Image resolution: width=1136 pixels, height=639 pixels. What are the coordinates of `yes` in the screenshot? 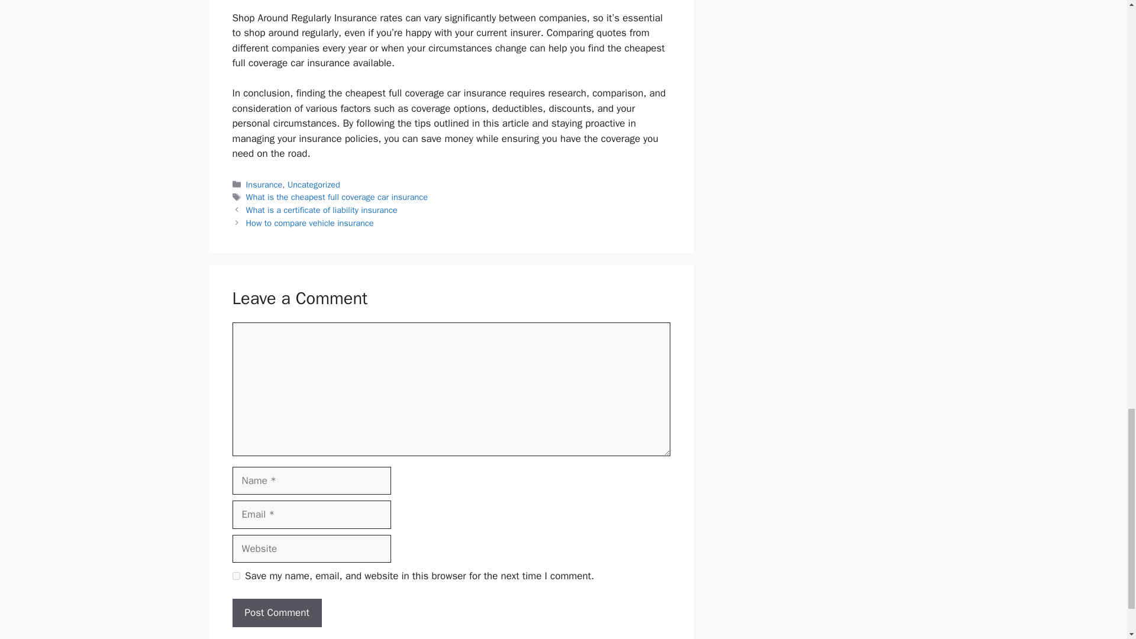 It's located at (235, 575).